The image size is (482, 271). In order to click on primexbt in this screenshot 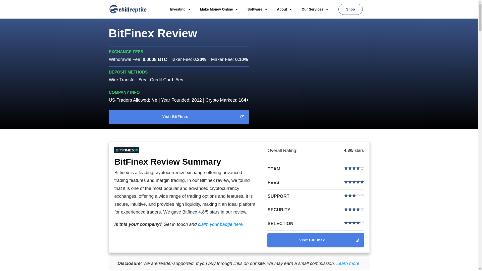, I will do `click(179, 117)`.